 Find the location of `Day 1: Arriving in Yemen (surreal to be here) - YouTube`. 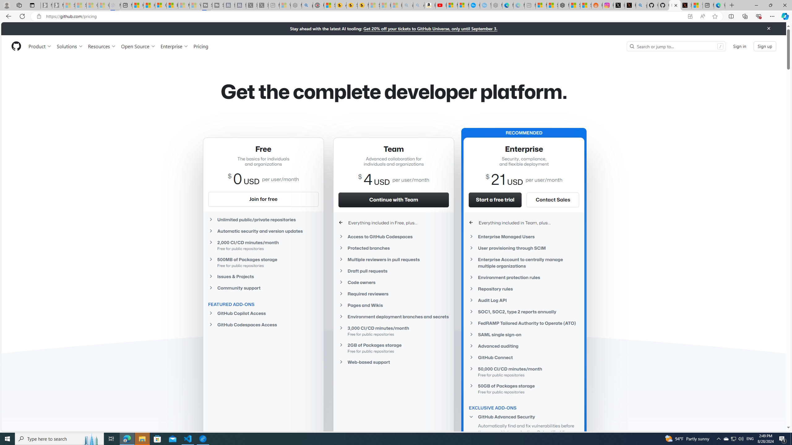

Day 1: Arriving in Yemen (surreal to be here) - YouTube is located at coordinates (441, 5).